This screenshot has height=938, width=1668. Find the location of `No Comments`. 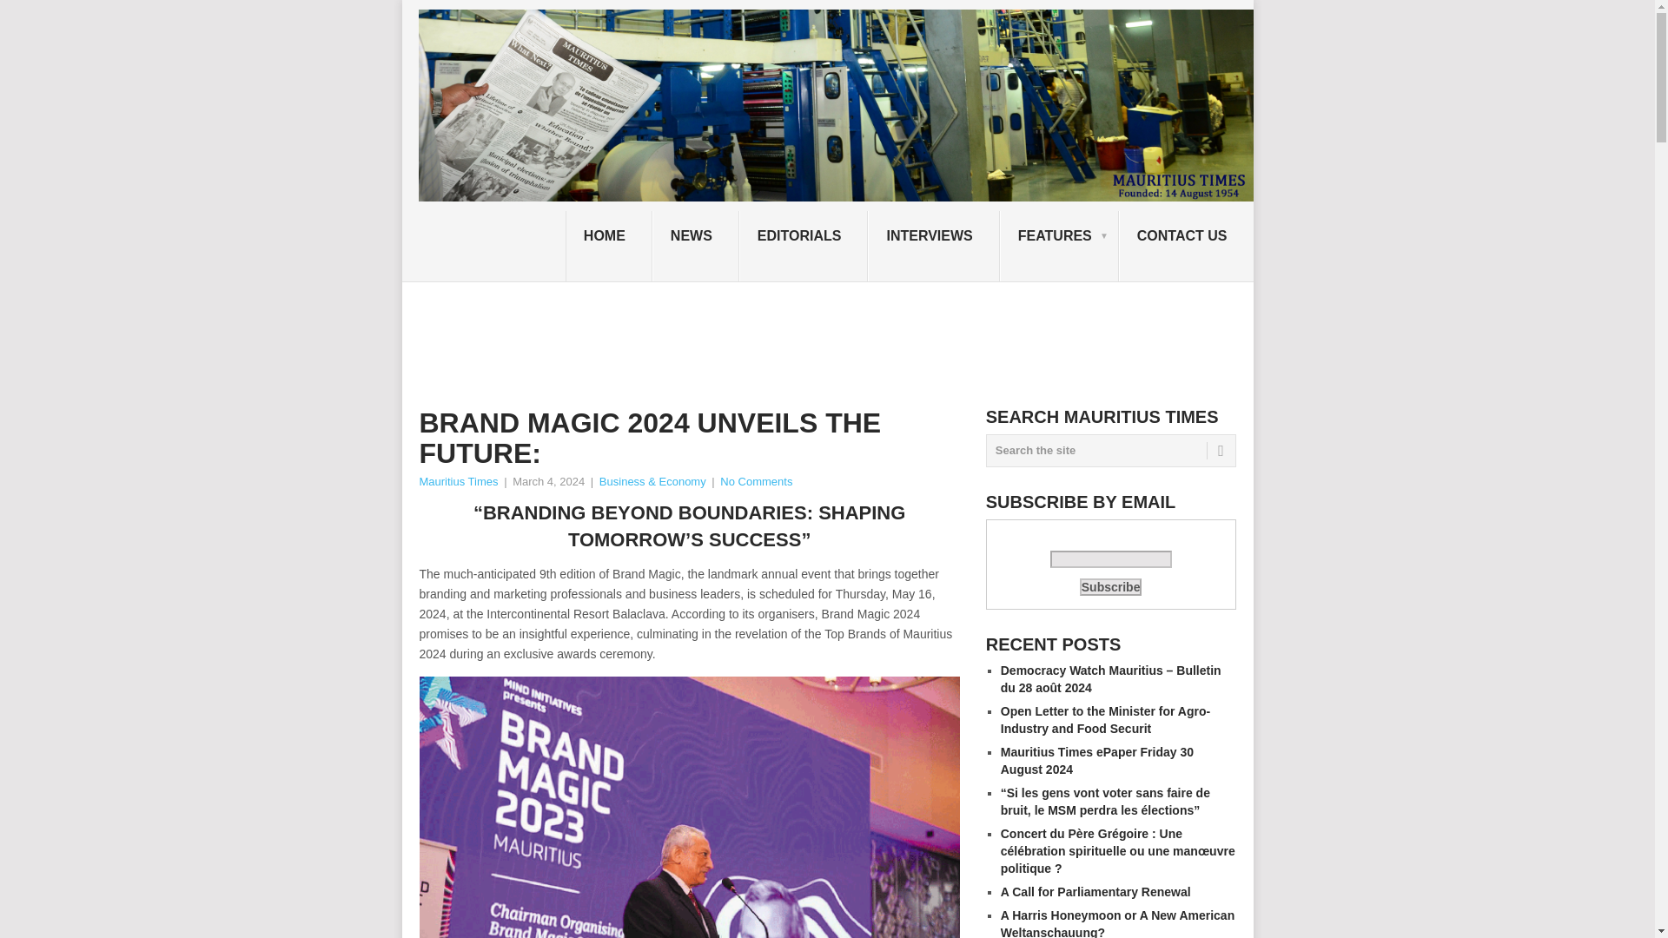

No Comments is located at coordinates (756, 481).